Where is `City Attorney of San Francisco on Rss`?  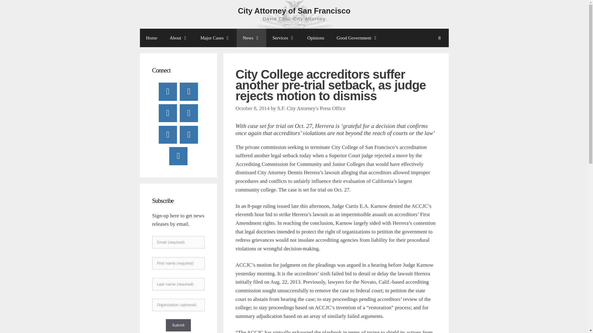 City Attorney of San Francisco on Rss is located at coordinates (178, 156).